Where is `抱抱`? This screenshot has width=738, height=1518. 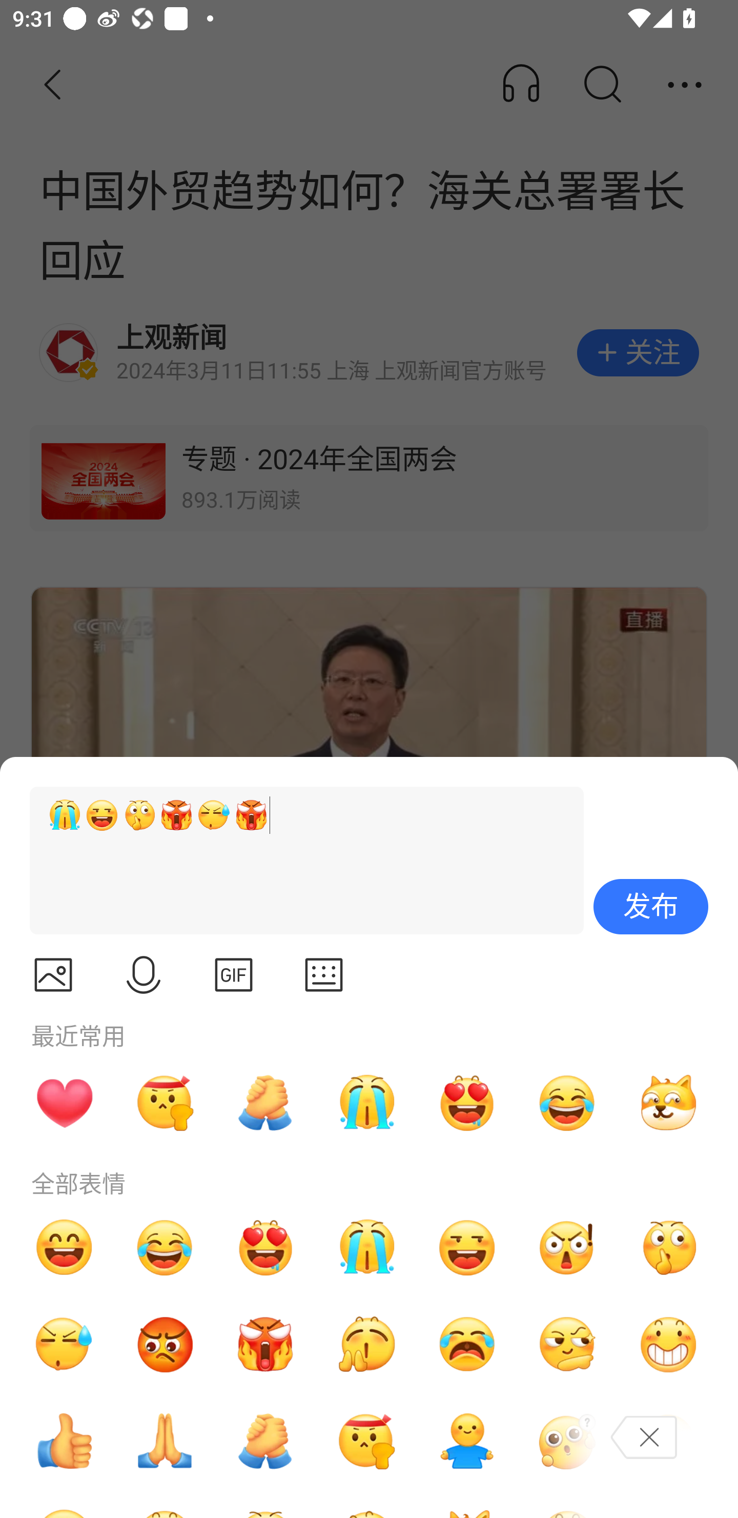
抱抱 is located at coordinates (467, 1441).